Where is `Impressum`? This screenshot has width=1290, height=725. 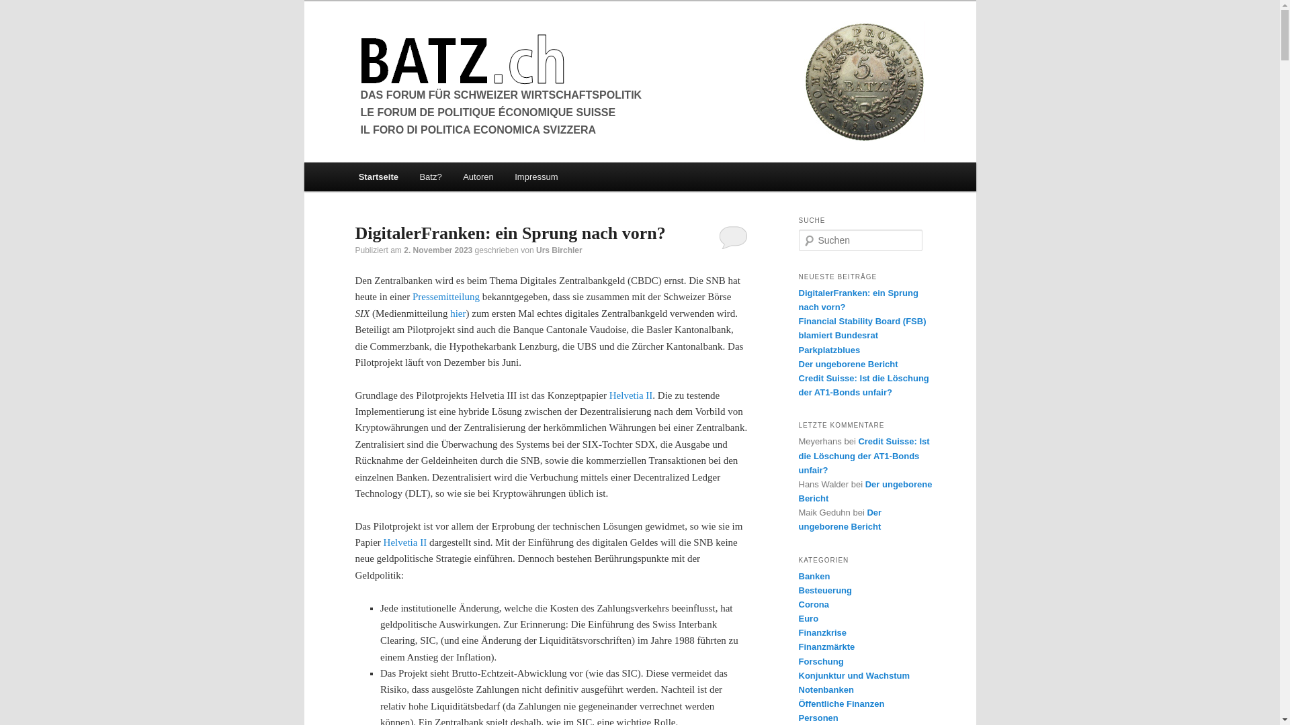
Impressum is located at coordinates (536, 177).